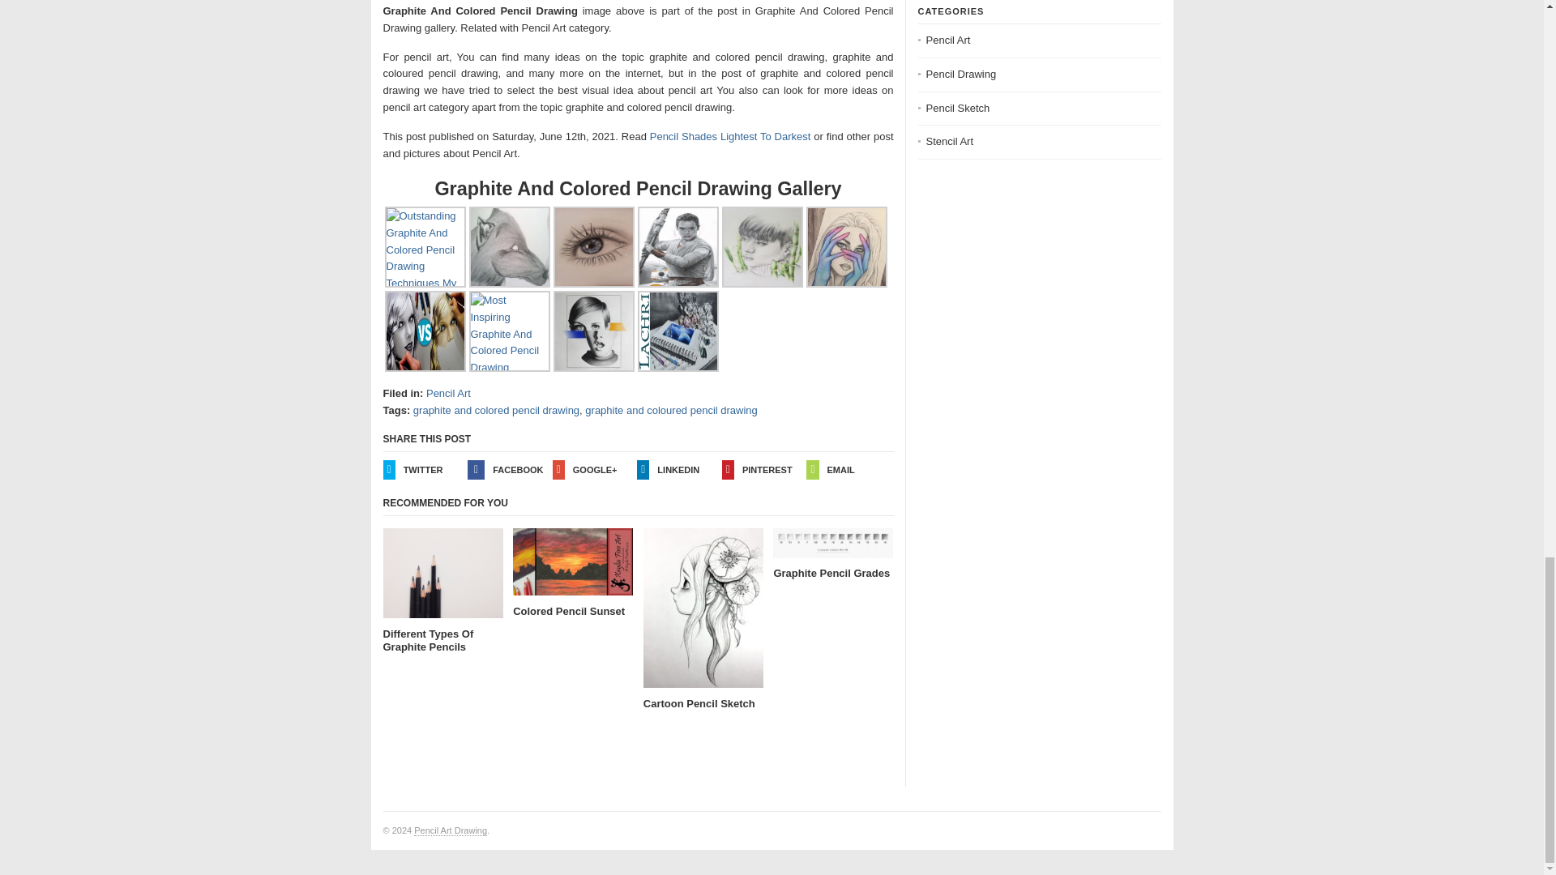 The width and height of the screenshot is (1556, 875). Describe the element at coordinates (449, 393) in the screenshot. I see `Pencil Art` at that location.